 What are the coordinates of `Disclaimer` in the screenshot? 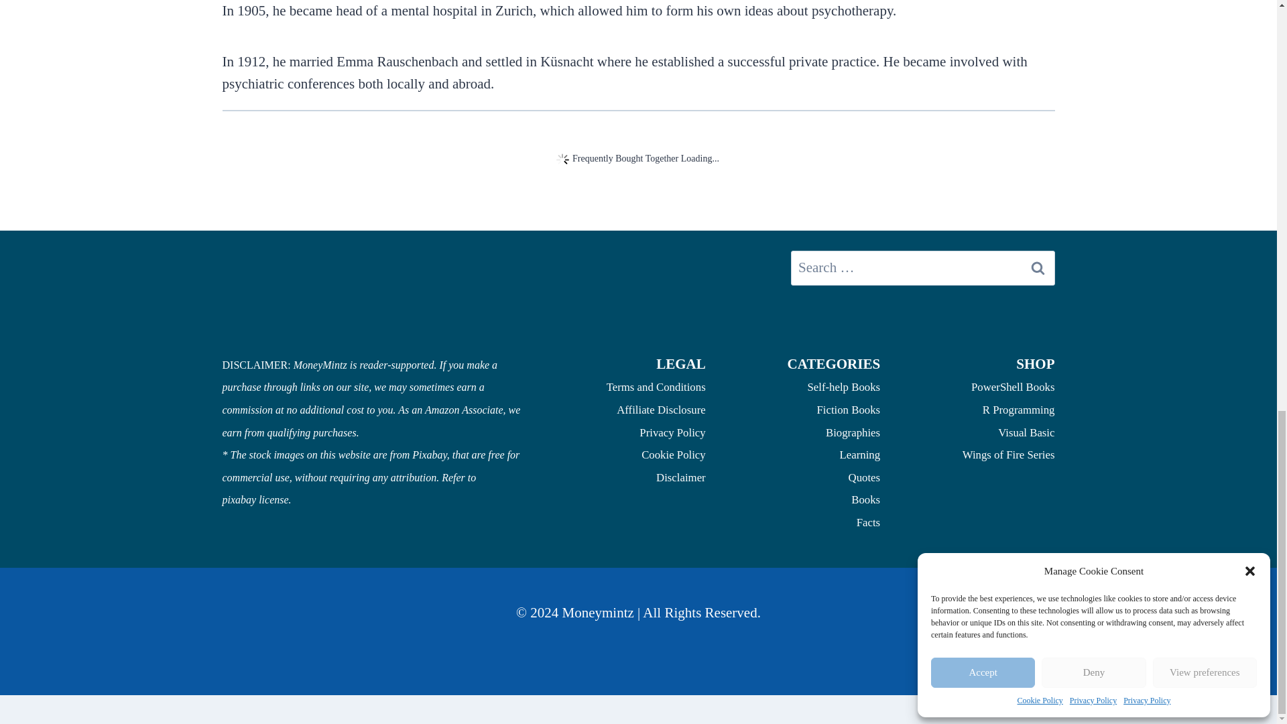 It's located at (681, 477).